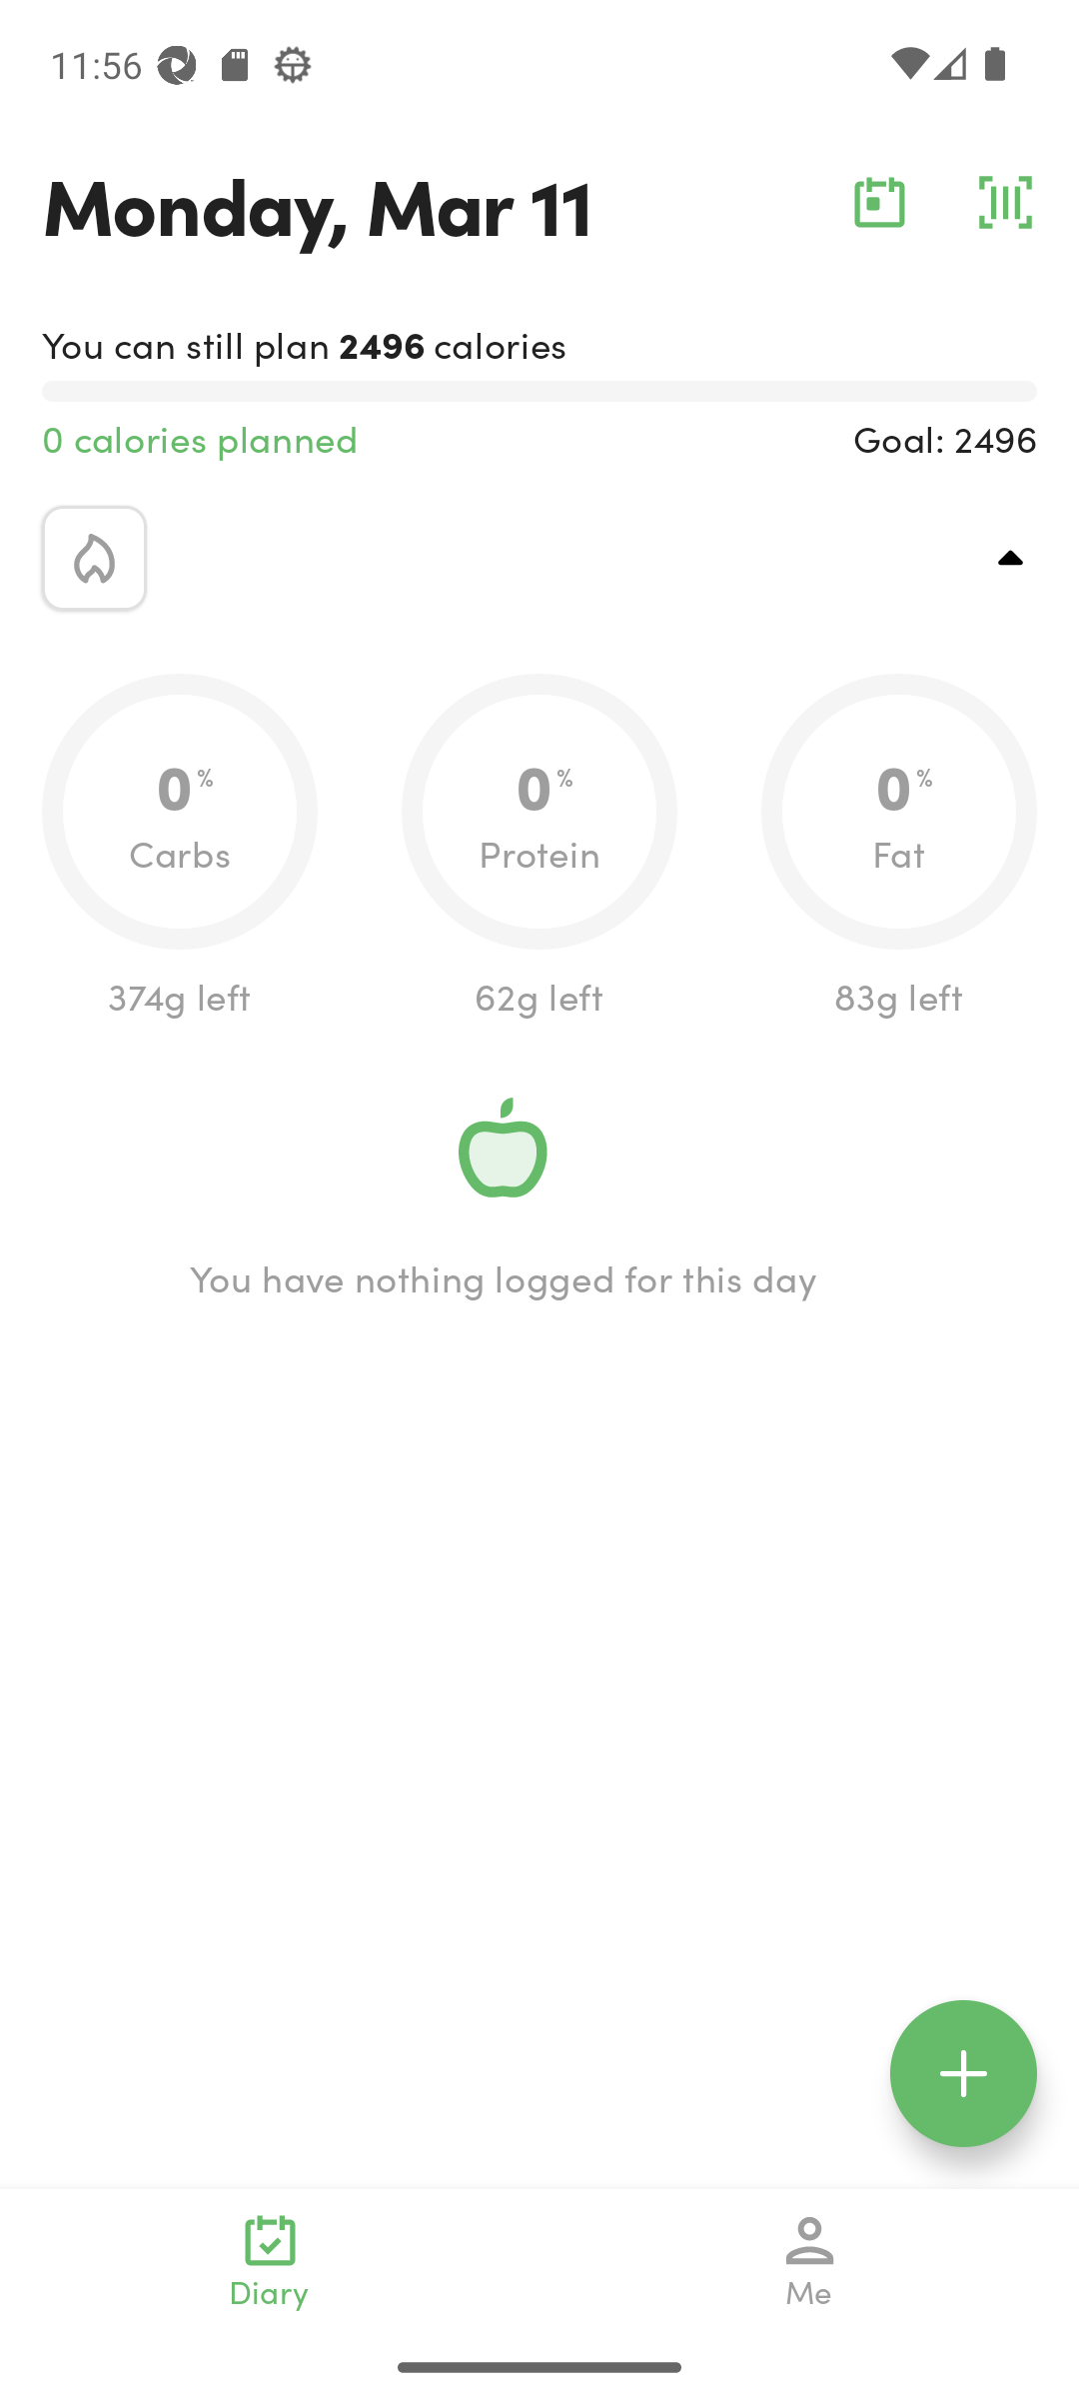 The image size is (1079, 2399). What do you see at coordinates (539, 848) in the screenshot?
I see `0.0 0 % Protein 62g left` at bounding box center [539, 848].